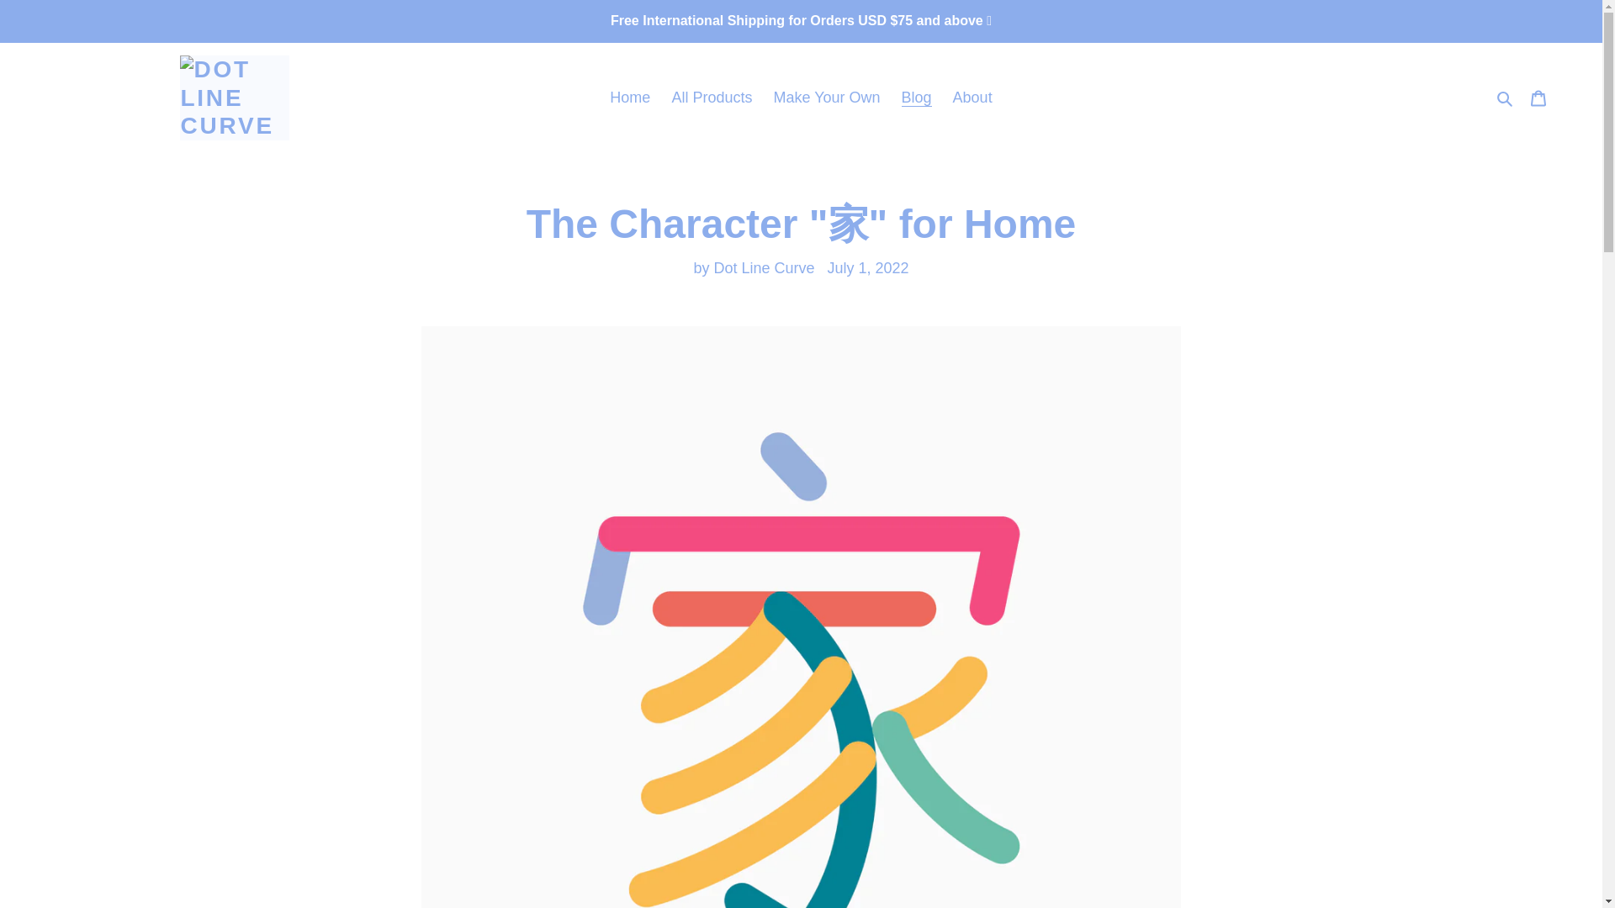 Image resolution: width=1615 pixels, height=908 pixels. What do you see at coordinates (916, 98) in the screenshot?
I see `Blog` at bounding box center [916, 98].